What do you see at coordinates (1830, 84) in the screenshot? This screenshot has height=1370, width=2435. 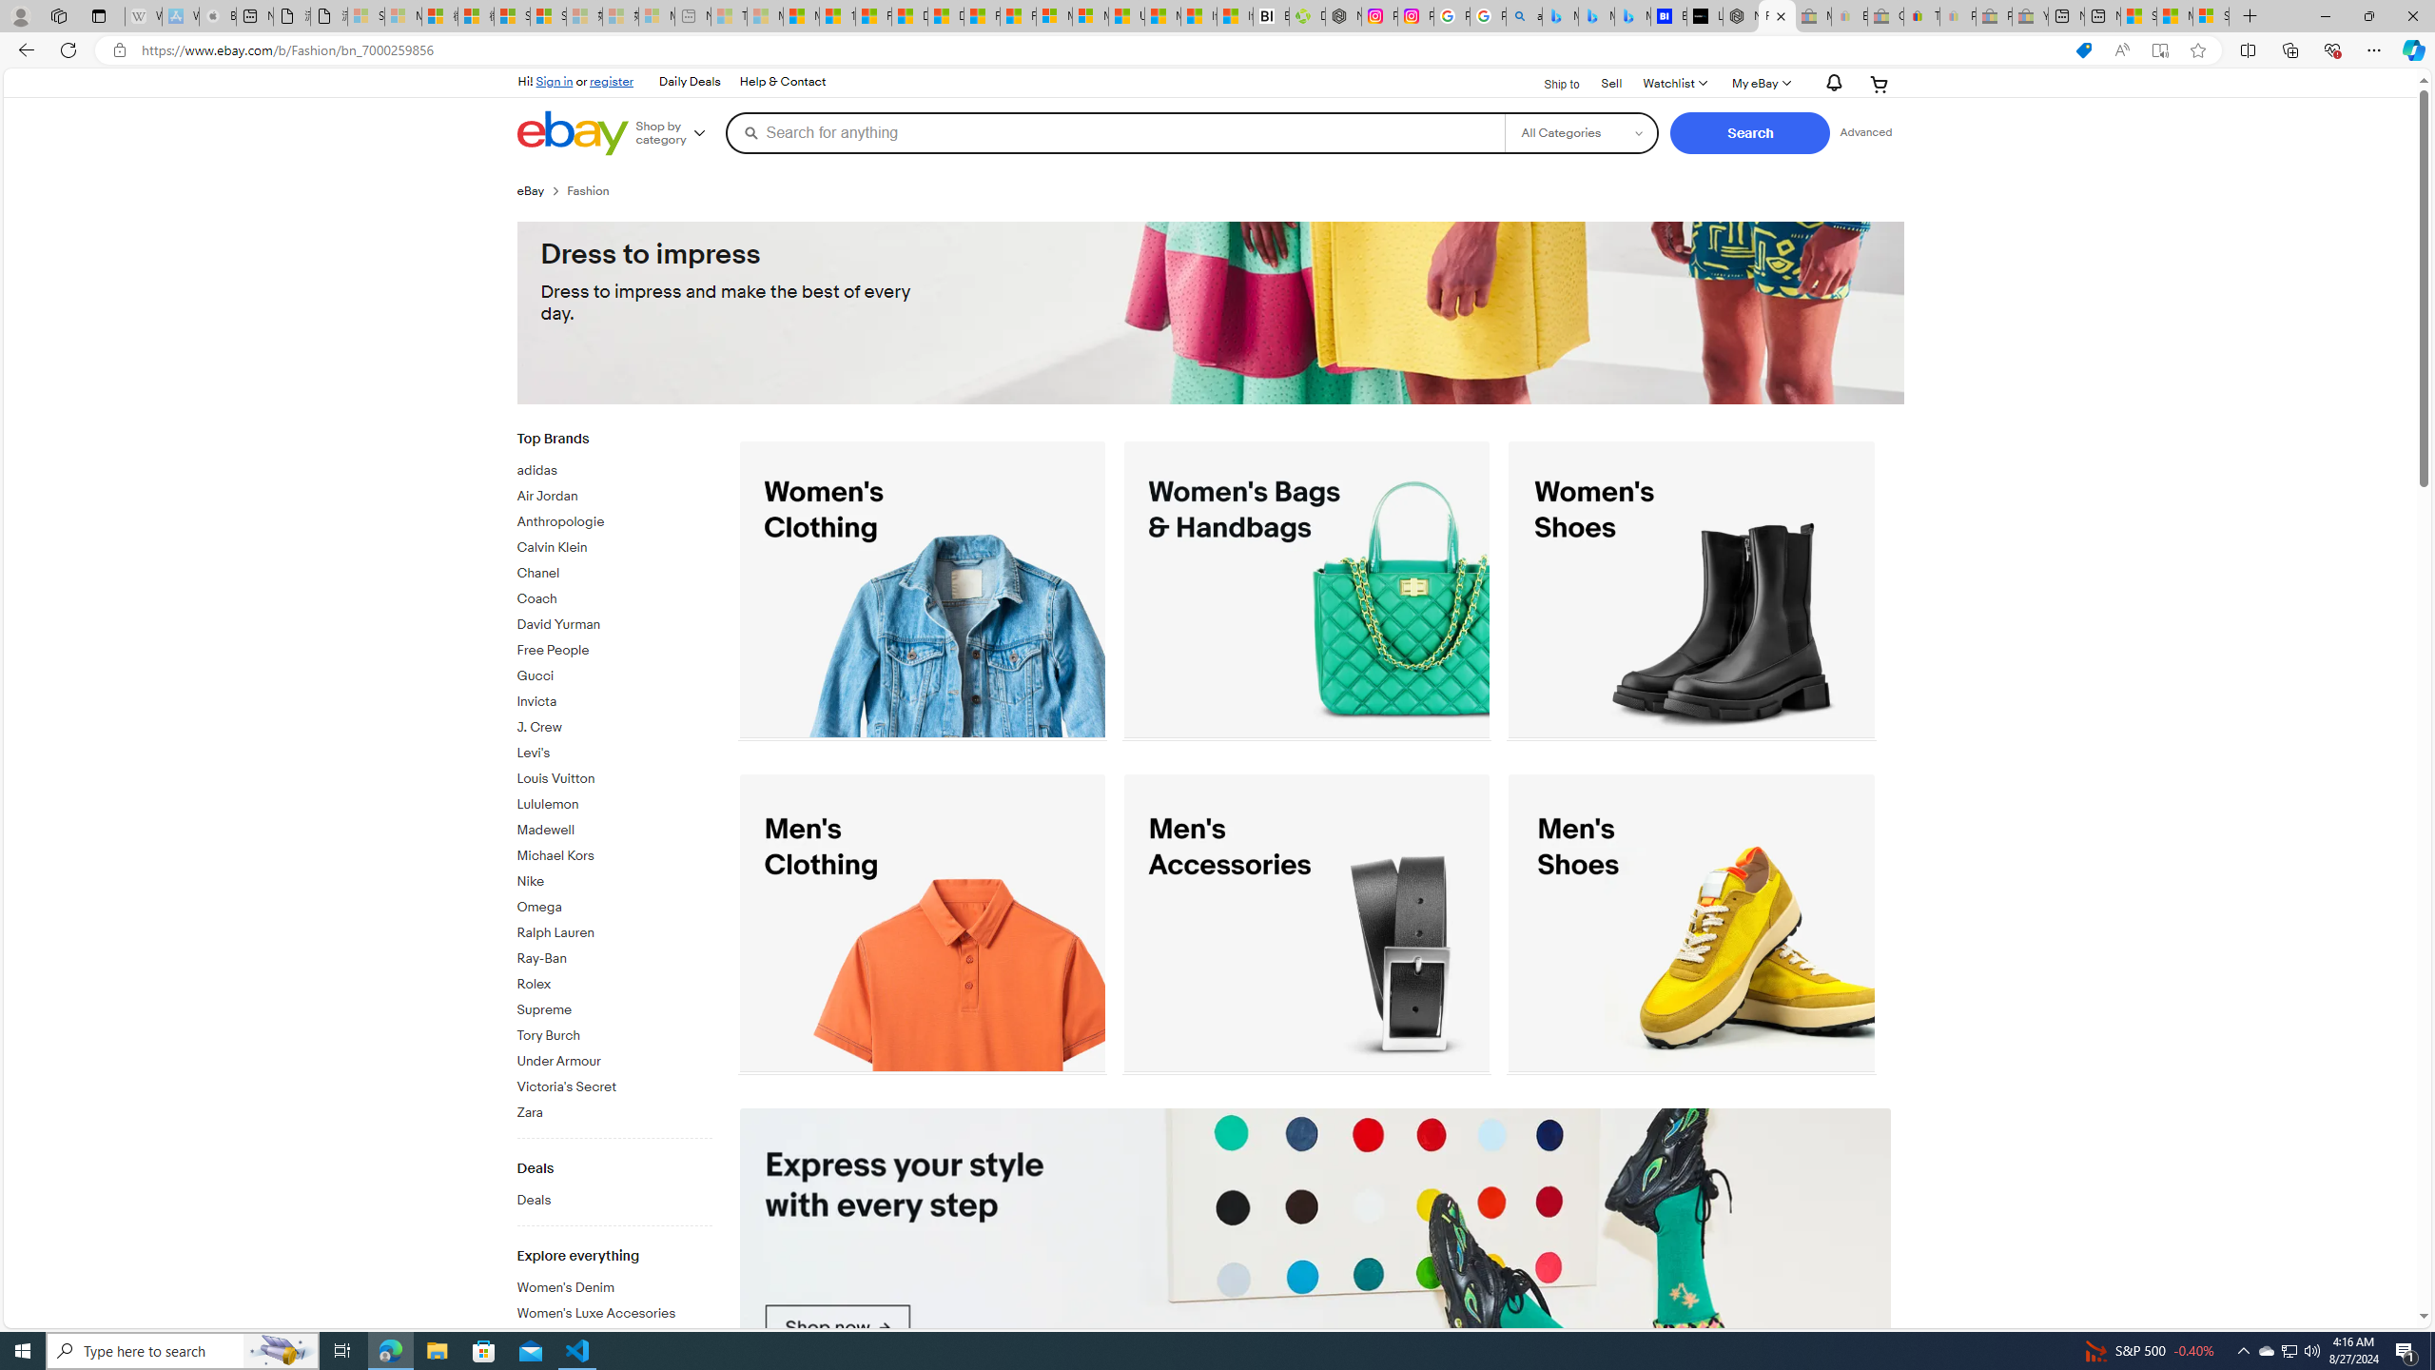 I see `AutomationID: gh-eb-Alerts` at bounding box center [1830, 84].